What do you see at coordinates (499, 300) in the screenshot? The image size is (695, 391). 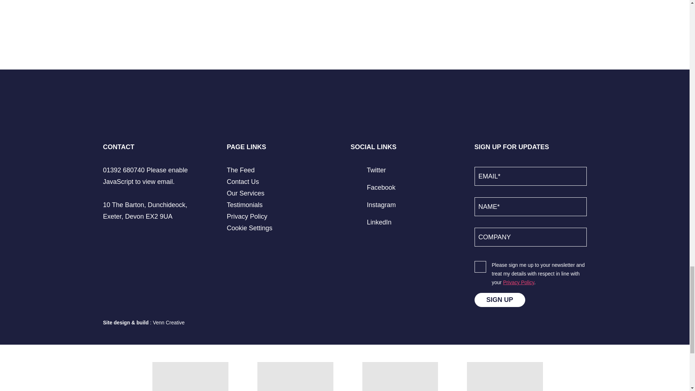 I see `Sign Up` at bounding box center [499, 300].